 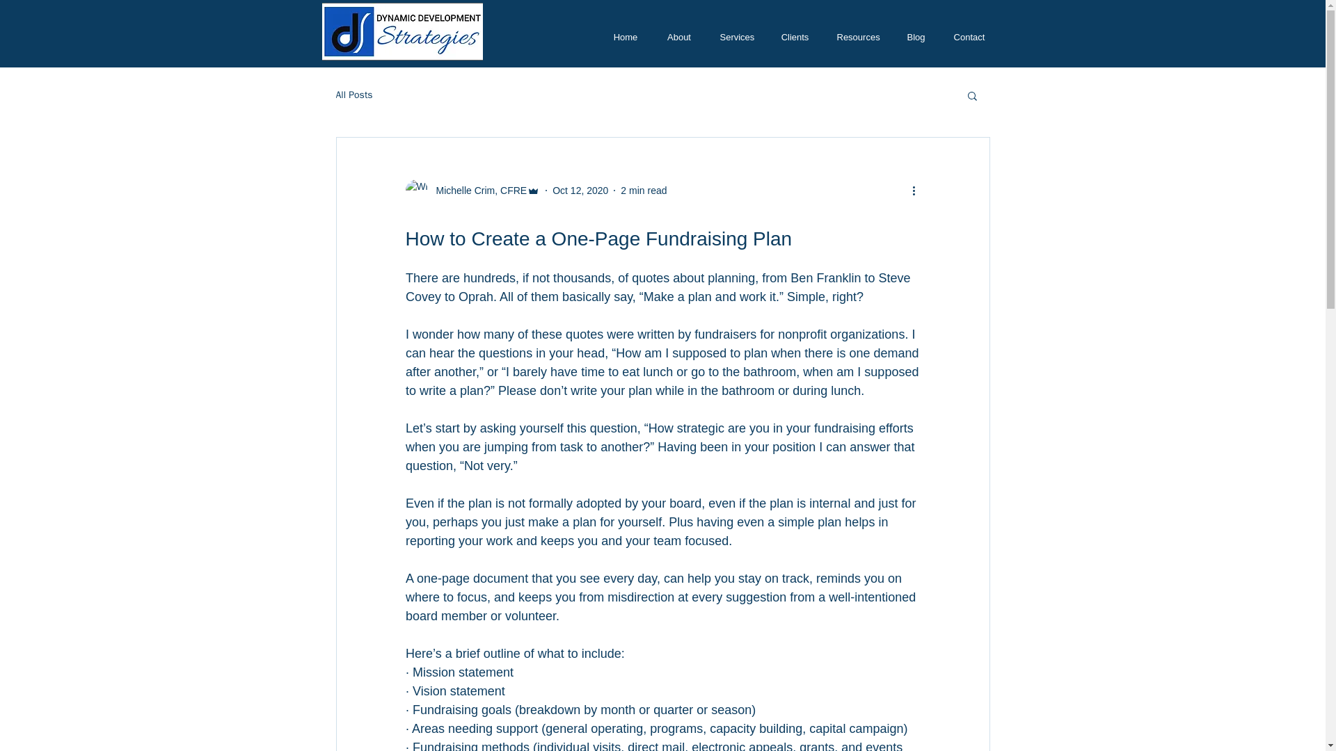 I want to click on Oct 12, 2020, so click(x=580, y=190).